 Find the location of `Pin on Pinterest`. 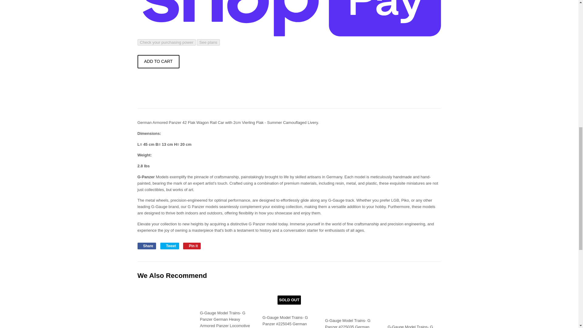

Pin on Pinterest is located at coordinates (192, 246).